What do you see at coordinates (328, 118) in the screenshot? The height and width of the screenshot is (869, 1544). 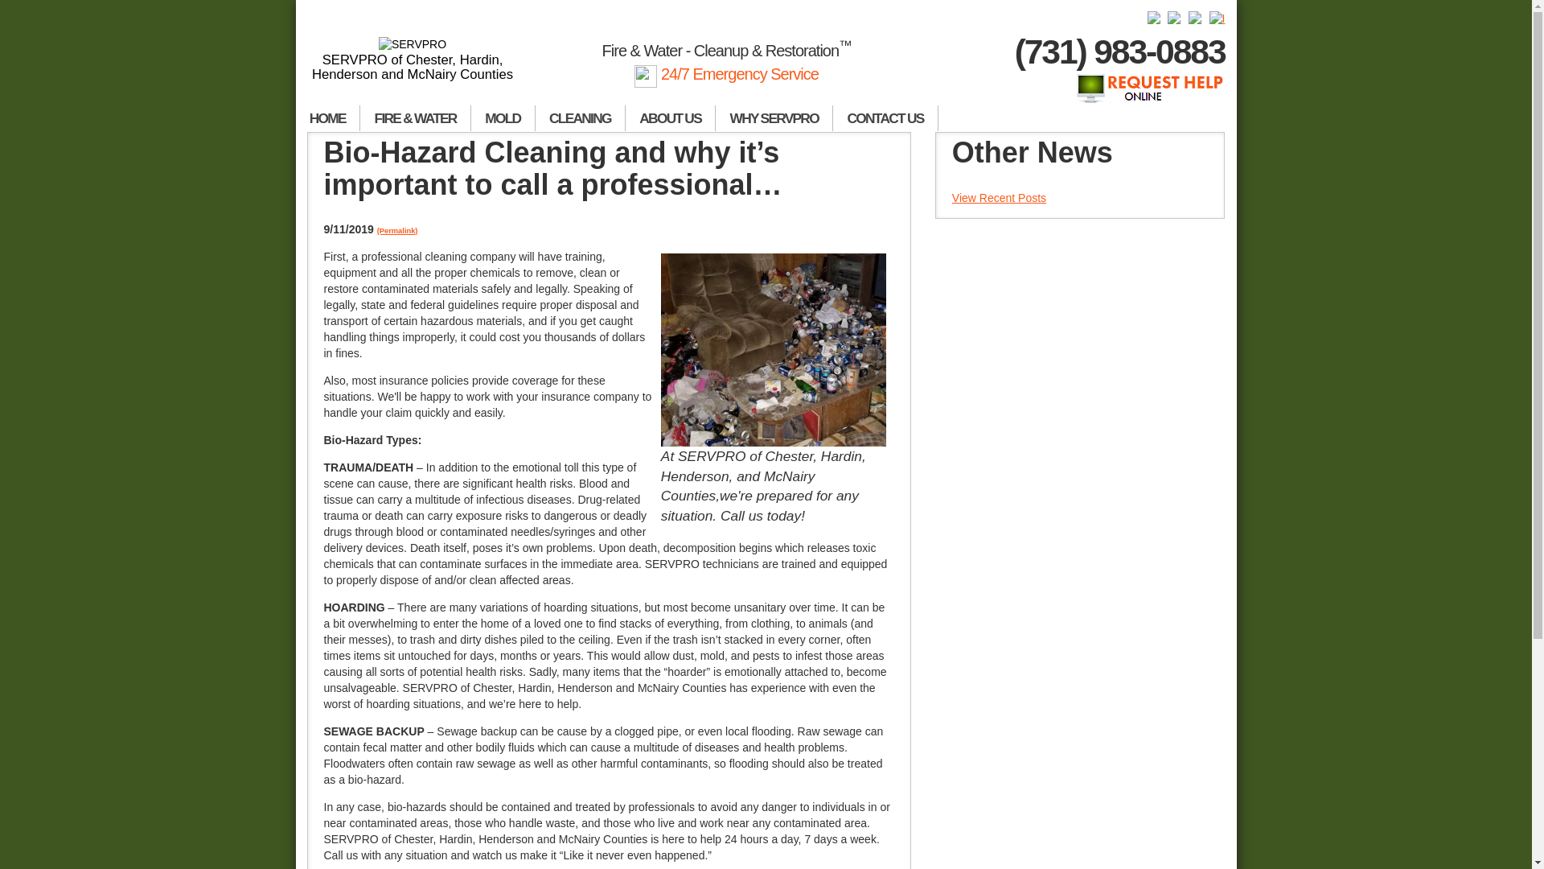 I see `HOME` at bounding box center [328, 118].